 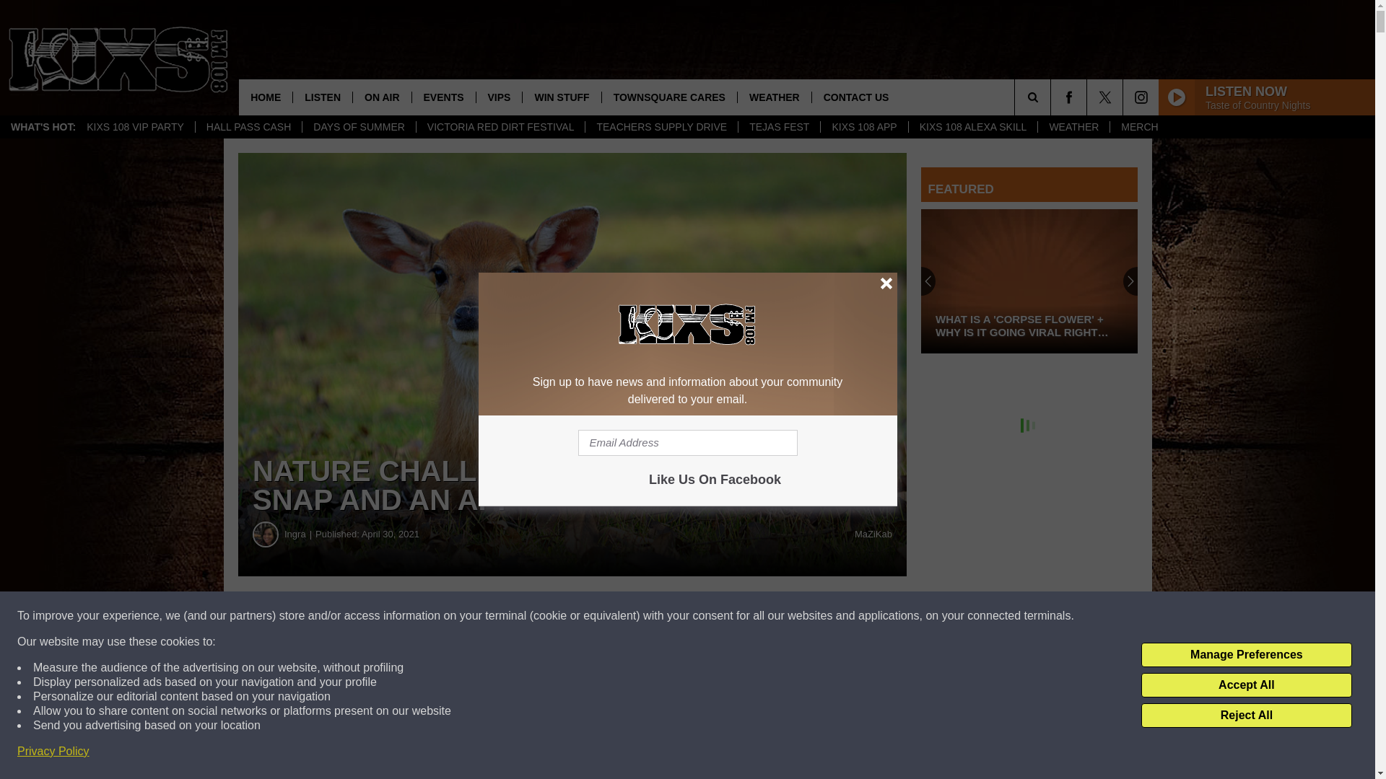 I want to click on SEARCH, so click(x=1052, y=97).